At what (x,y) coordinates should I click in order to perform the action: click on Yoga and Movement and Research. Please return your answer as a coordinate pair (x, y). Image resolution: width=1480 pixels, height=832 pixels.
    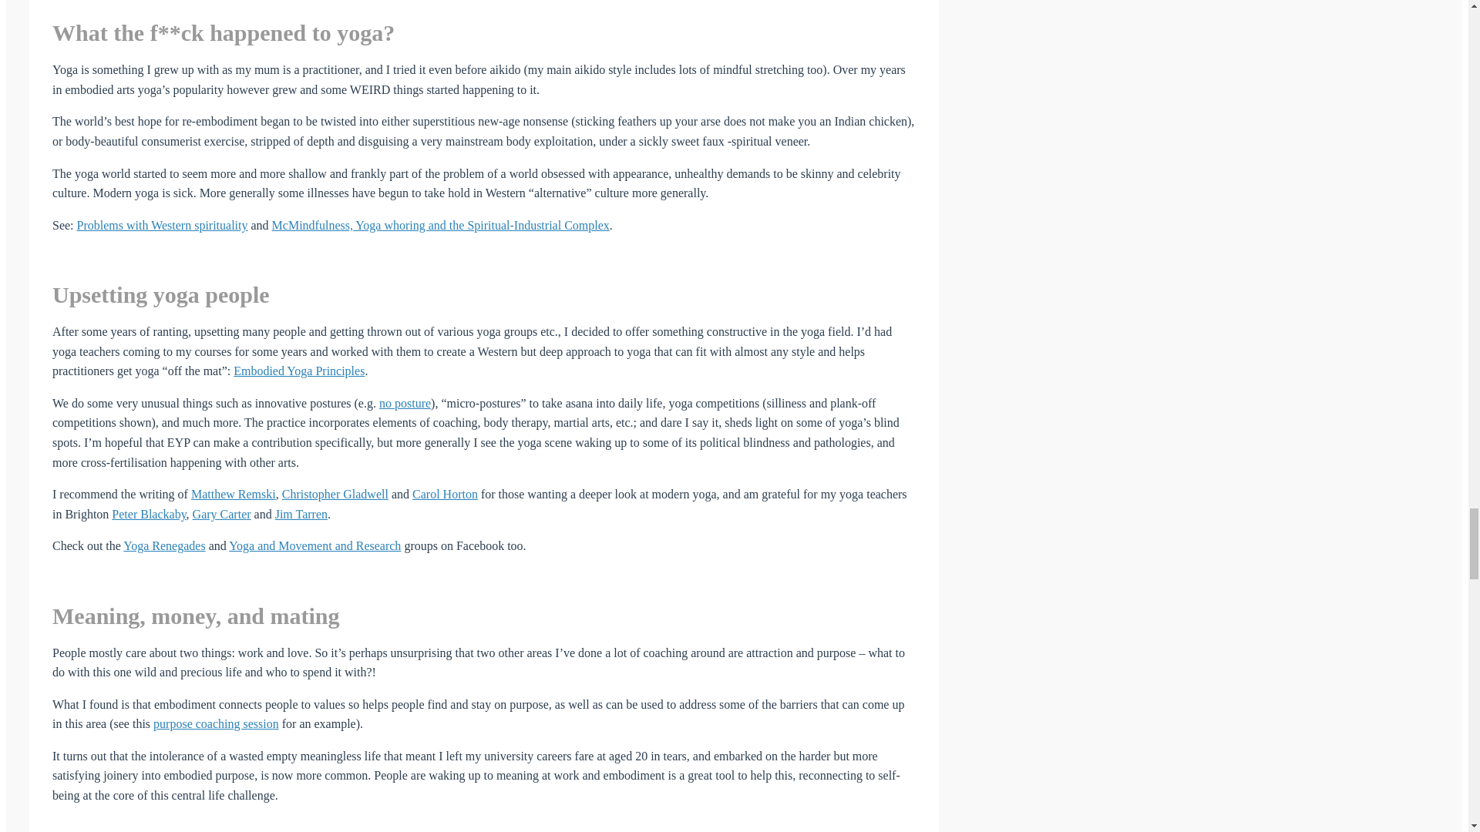
    Looking at the image, I should click on (314, 545).